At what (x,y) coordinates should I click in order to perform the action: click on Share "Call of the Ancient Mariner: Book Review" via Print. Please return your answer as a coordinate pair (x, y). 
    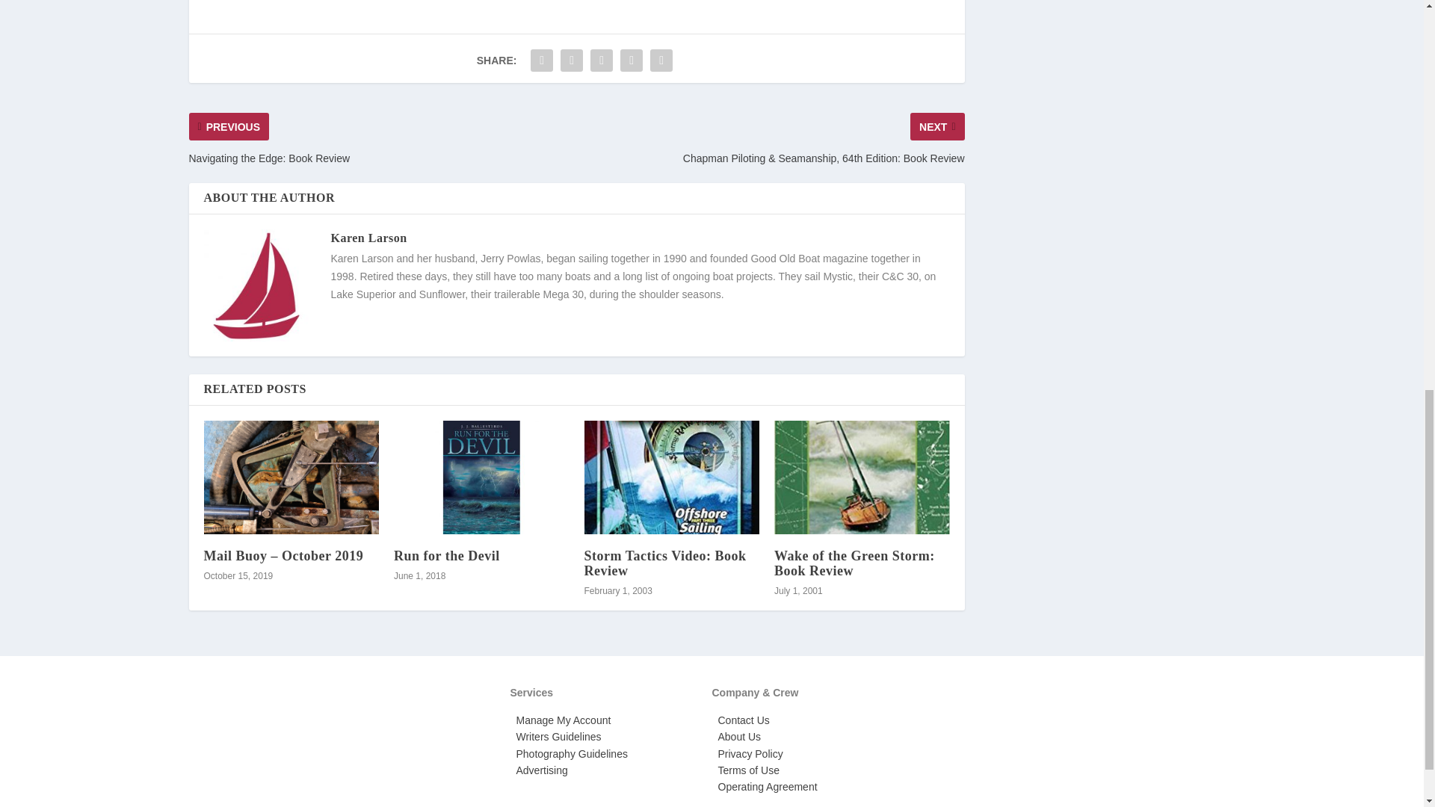
    Looking at the image, I should click on (661, 60).